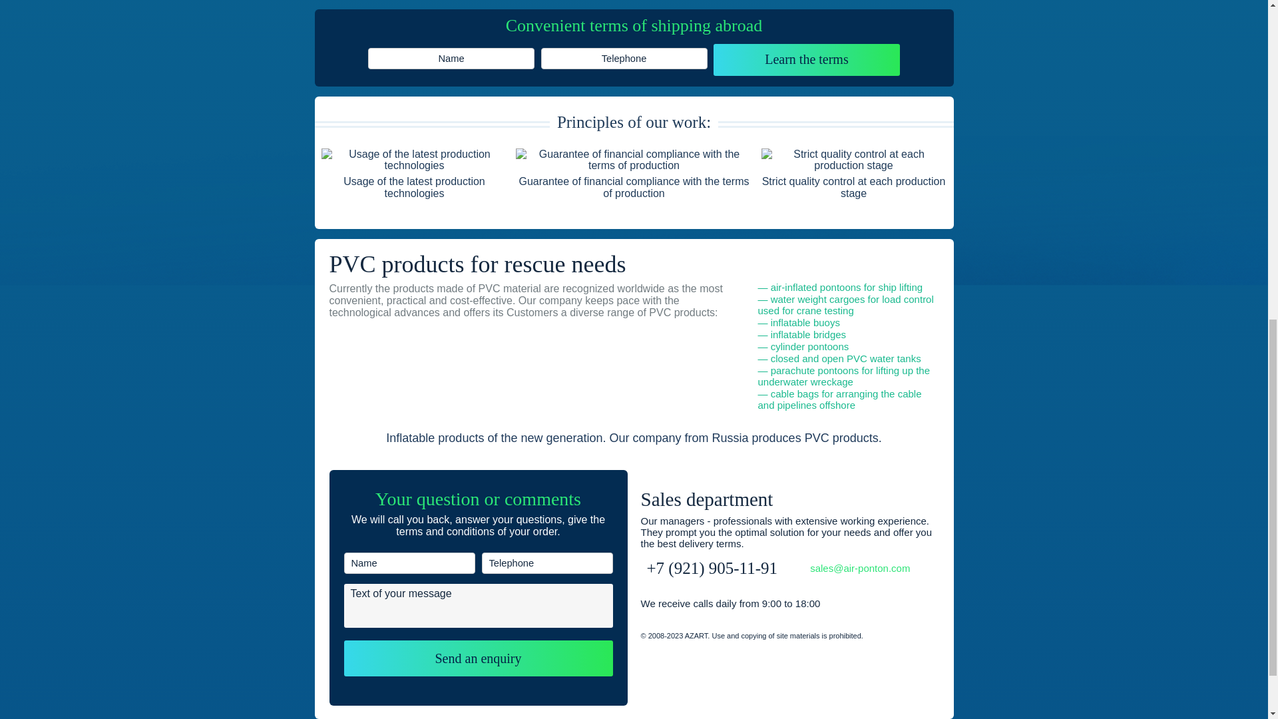 The width and height of the screenshot is (1278, 719). What do you see at coordinates (805, 322) in the screenshot?
I see `inflatable buoys` at bounding box center [805, 322].